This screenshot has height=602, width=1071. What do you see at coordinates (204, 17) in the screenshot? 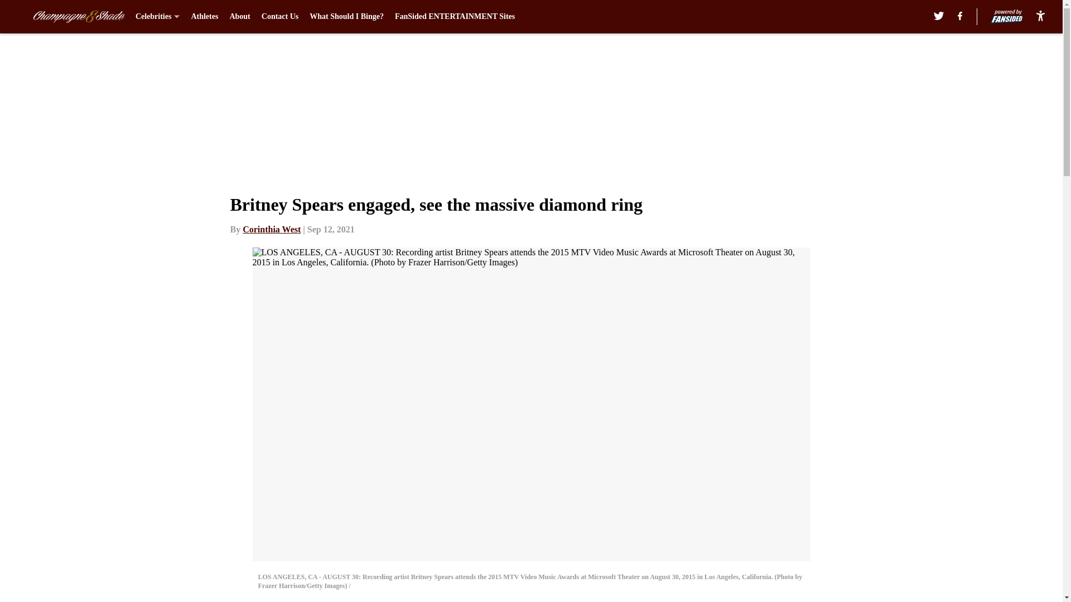
I see `Athletes` at bounding box center [204, 17].